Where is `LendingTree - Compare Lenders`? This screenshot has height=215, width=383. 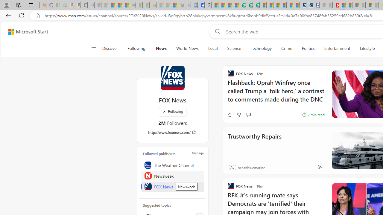
LendingTree - Compare Lenders is located at coordinates (242, 5).